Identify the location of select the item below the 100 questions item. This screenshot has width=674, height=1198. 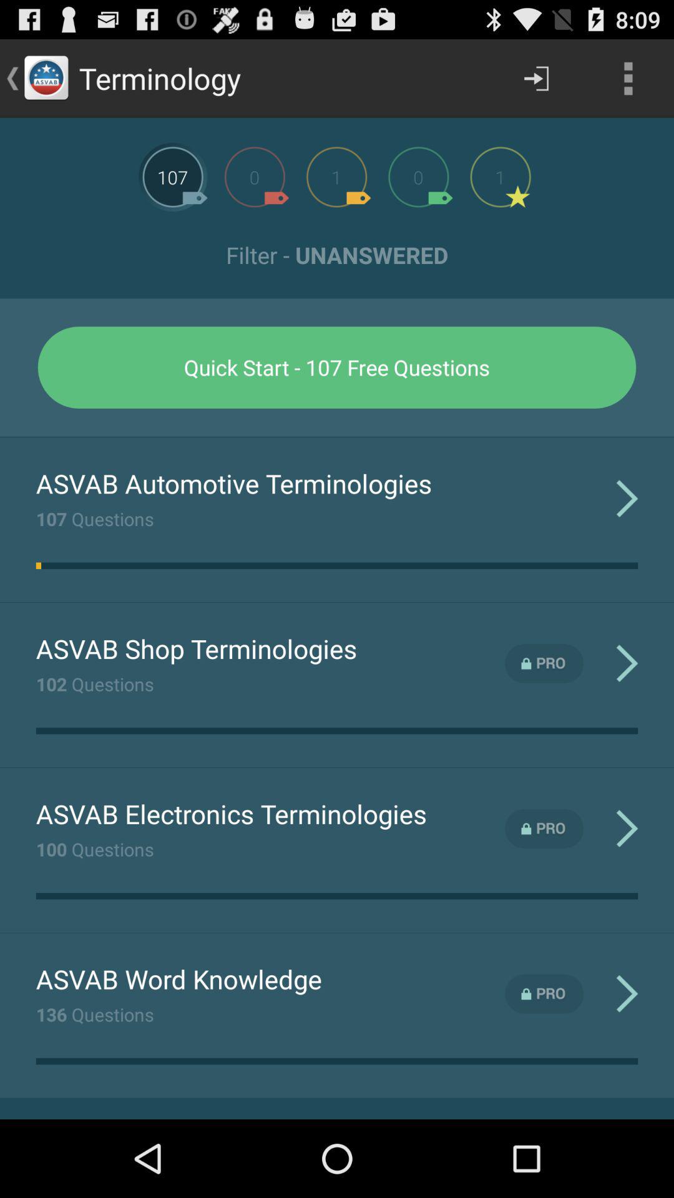
(178, 978).